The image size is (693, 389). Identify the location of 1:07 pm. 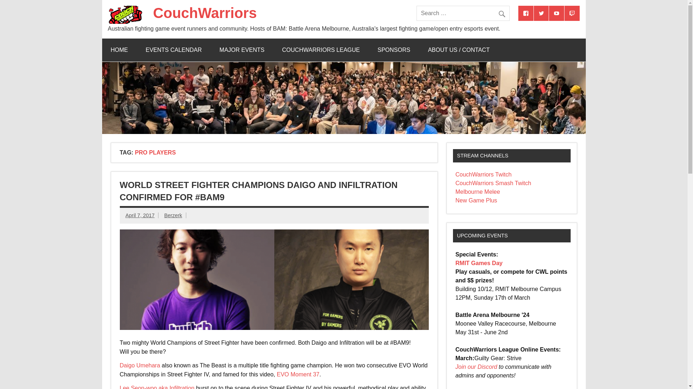
(140, 215).